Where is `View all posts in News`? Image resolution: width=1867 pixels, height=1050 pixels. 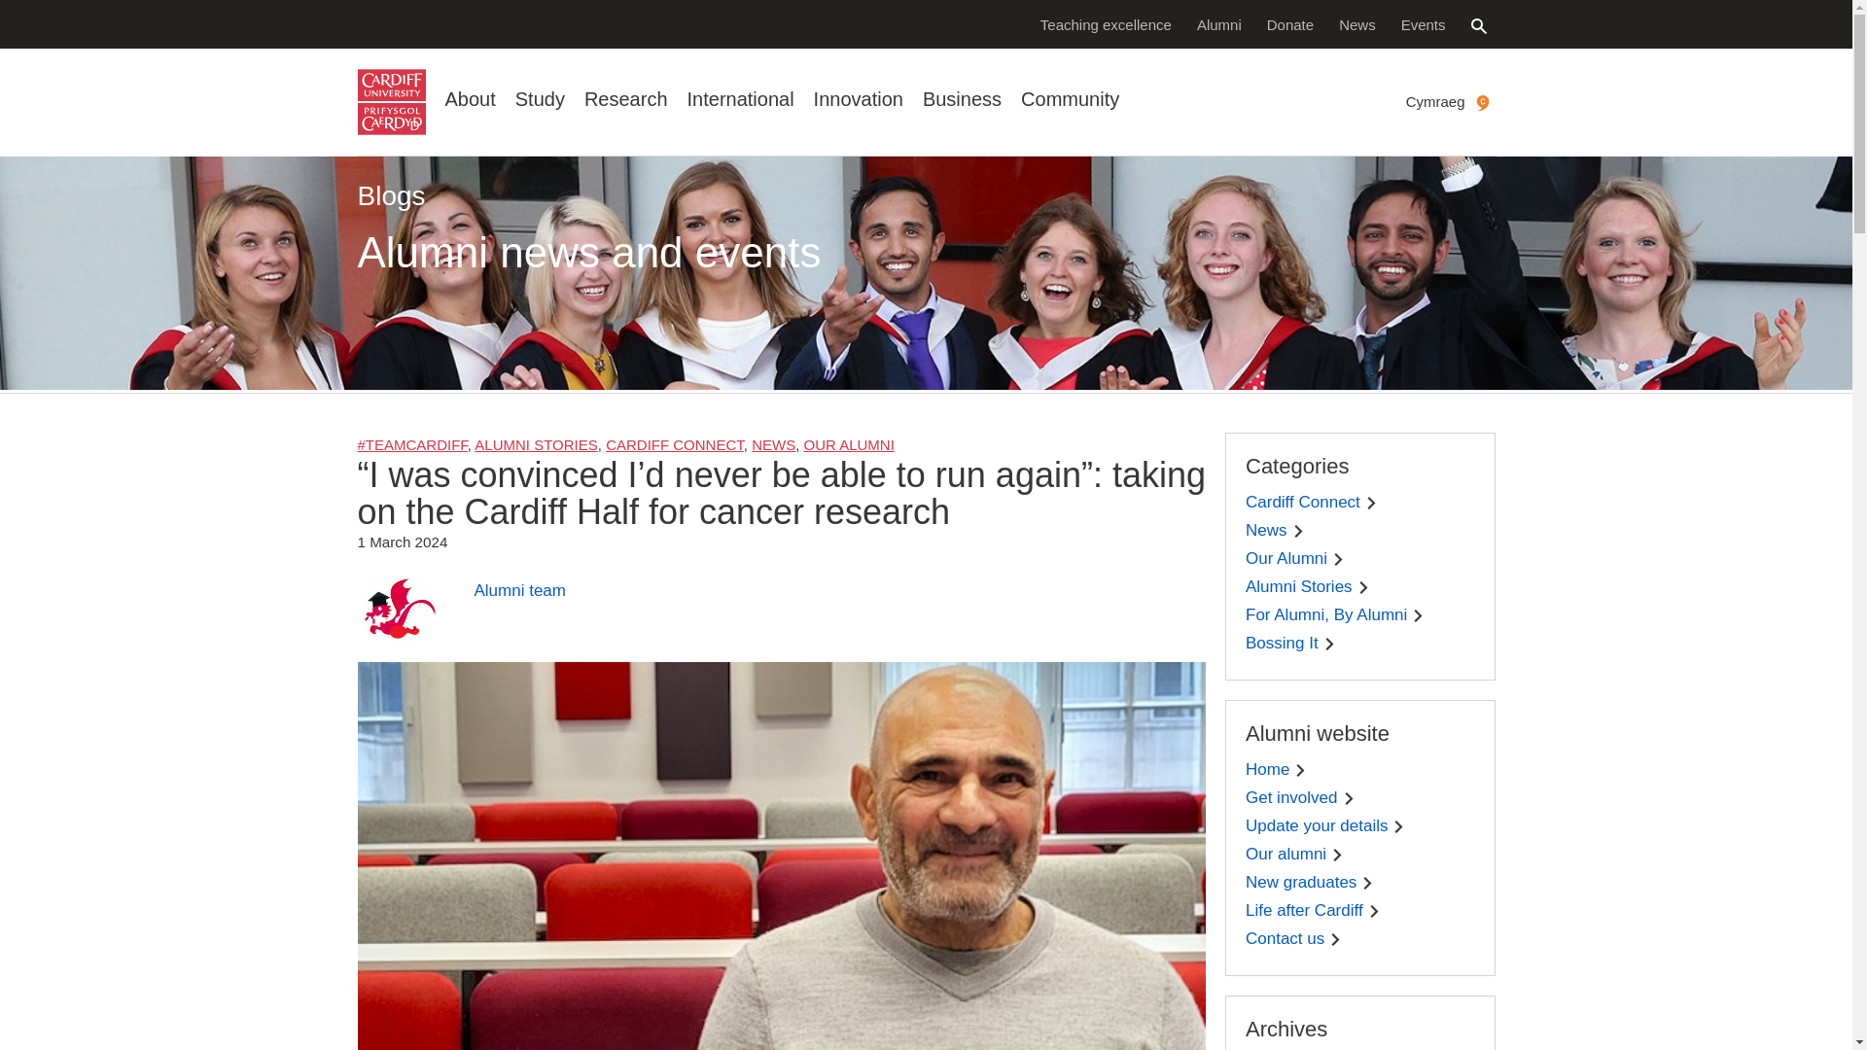 View all posts in News is located at coordinates (773, 444).